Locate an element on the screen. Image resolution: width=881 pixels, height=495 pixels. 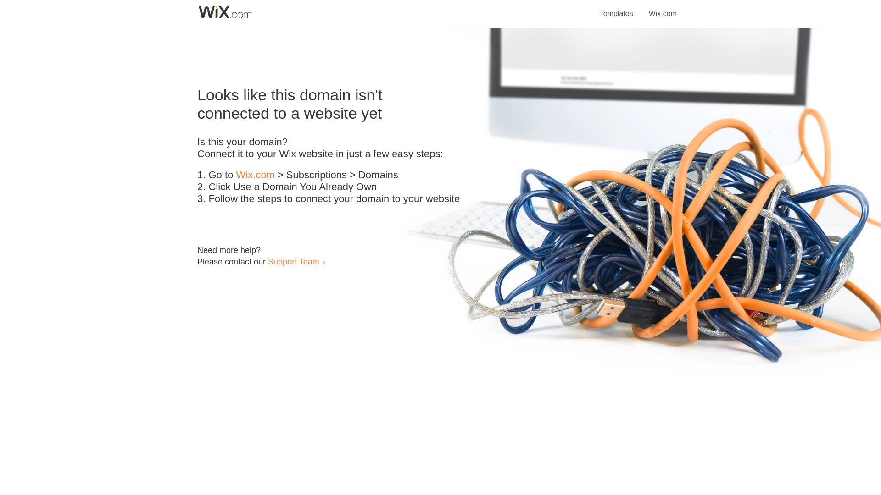
Templates is located at coordinates (617, 8).